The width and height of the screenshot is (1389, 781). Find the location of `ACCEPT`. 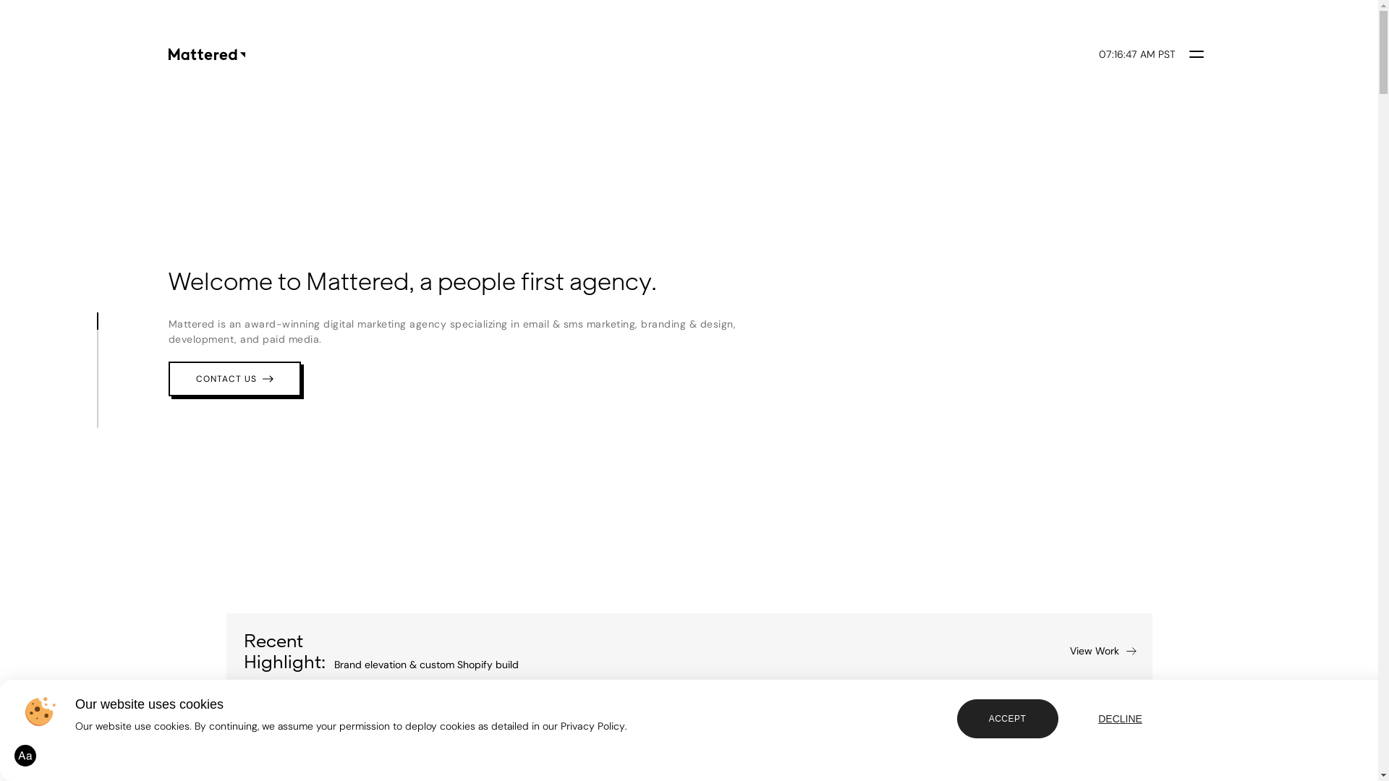

ACCEPT is located at coordinates (1008, 719).